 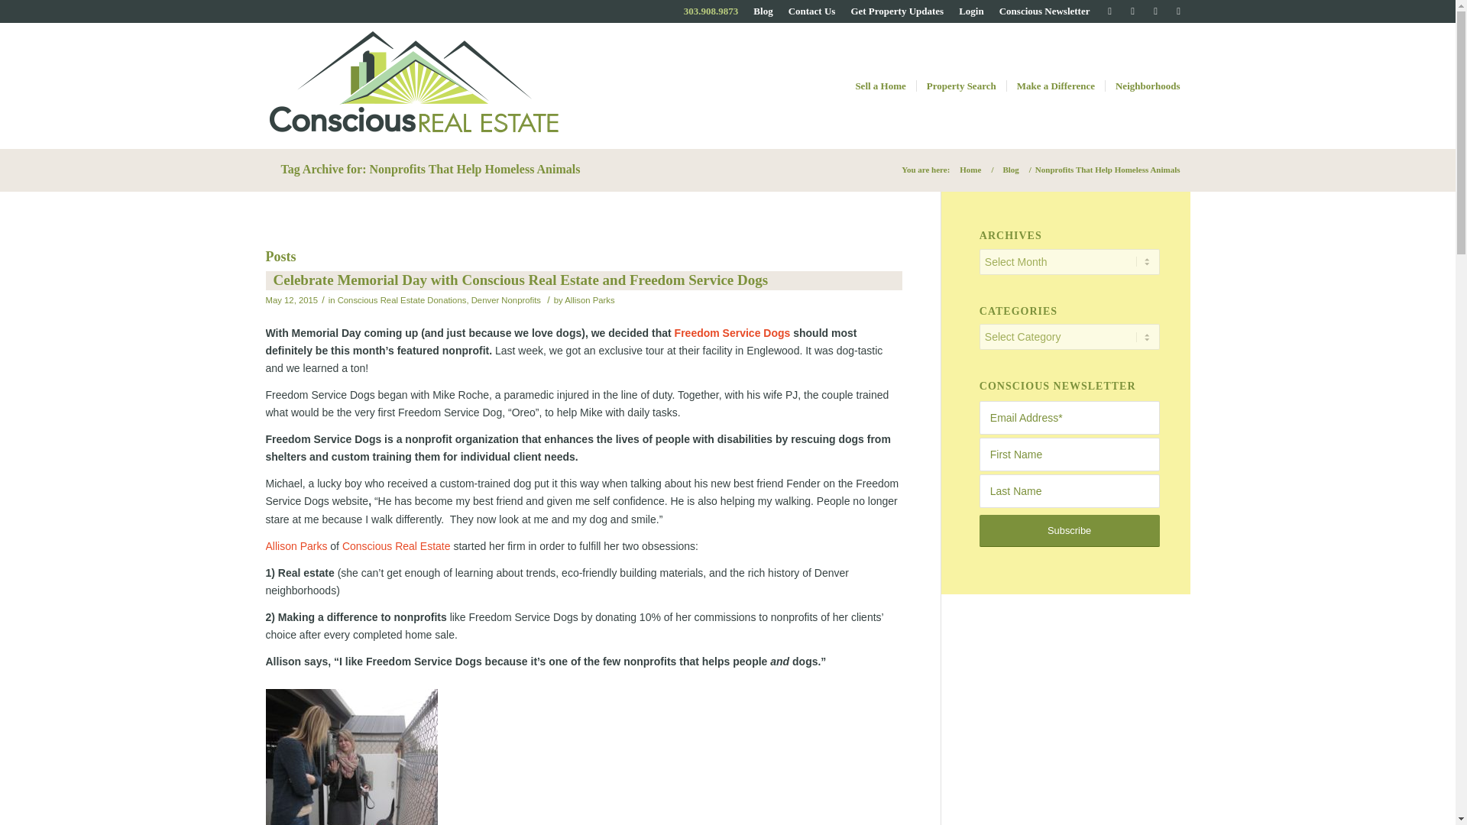 I want to click on Subscribe, so click(x=1070, y=530).